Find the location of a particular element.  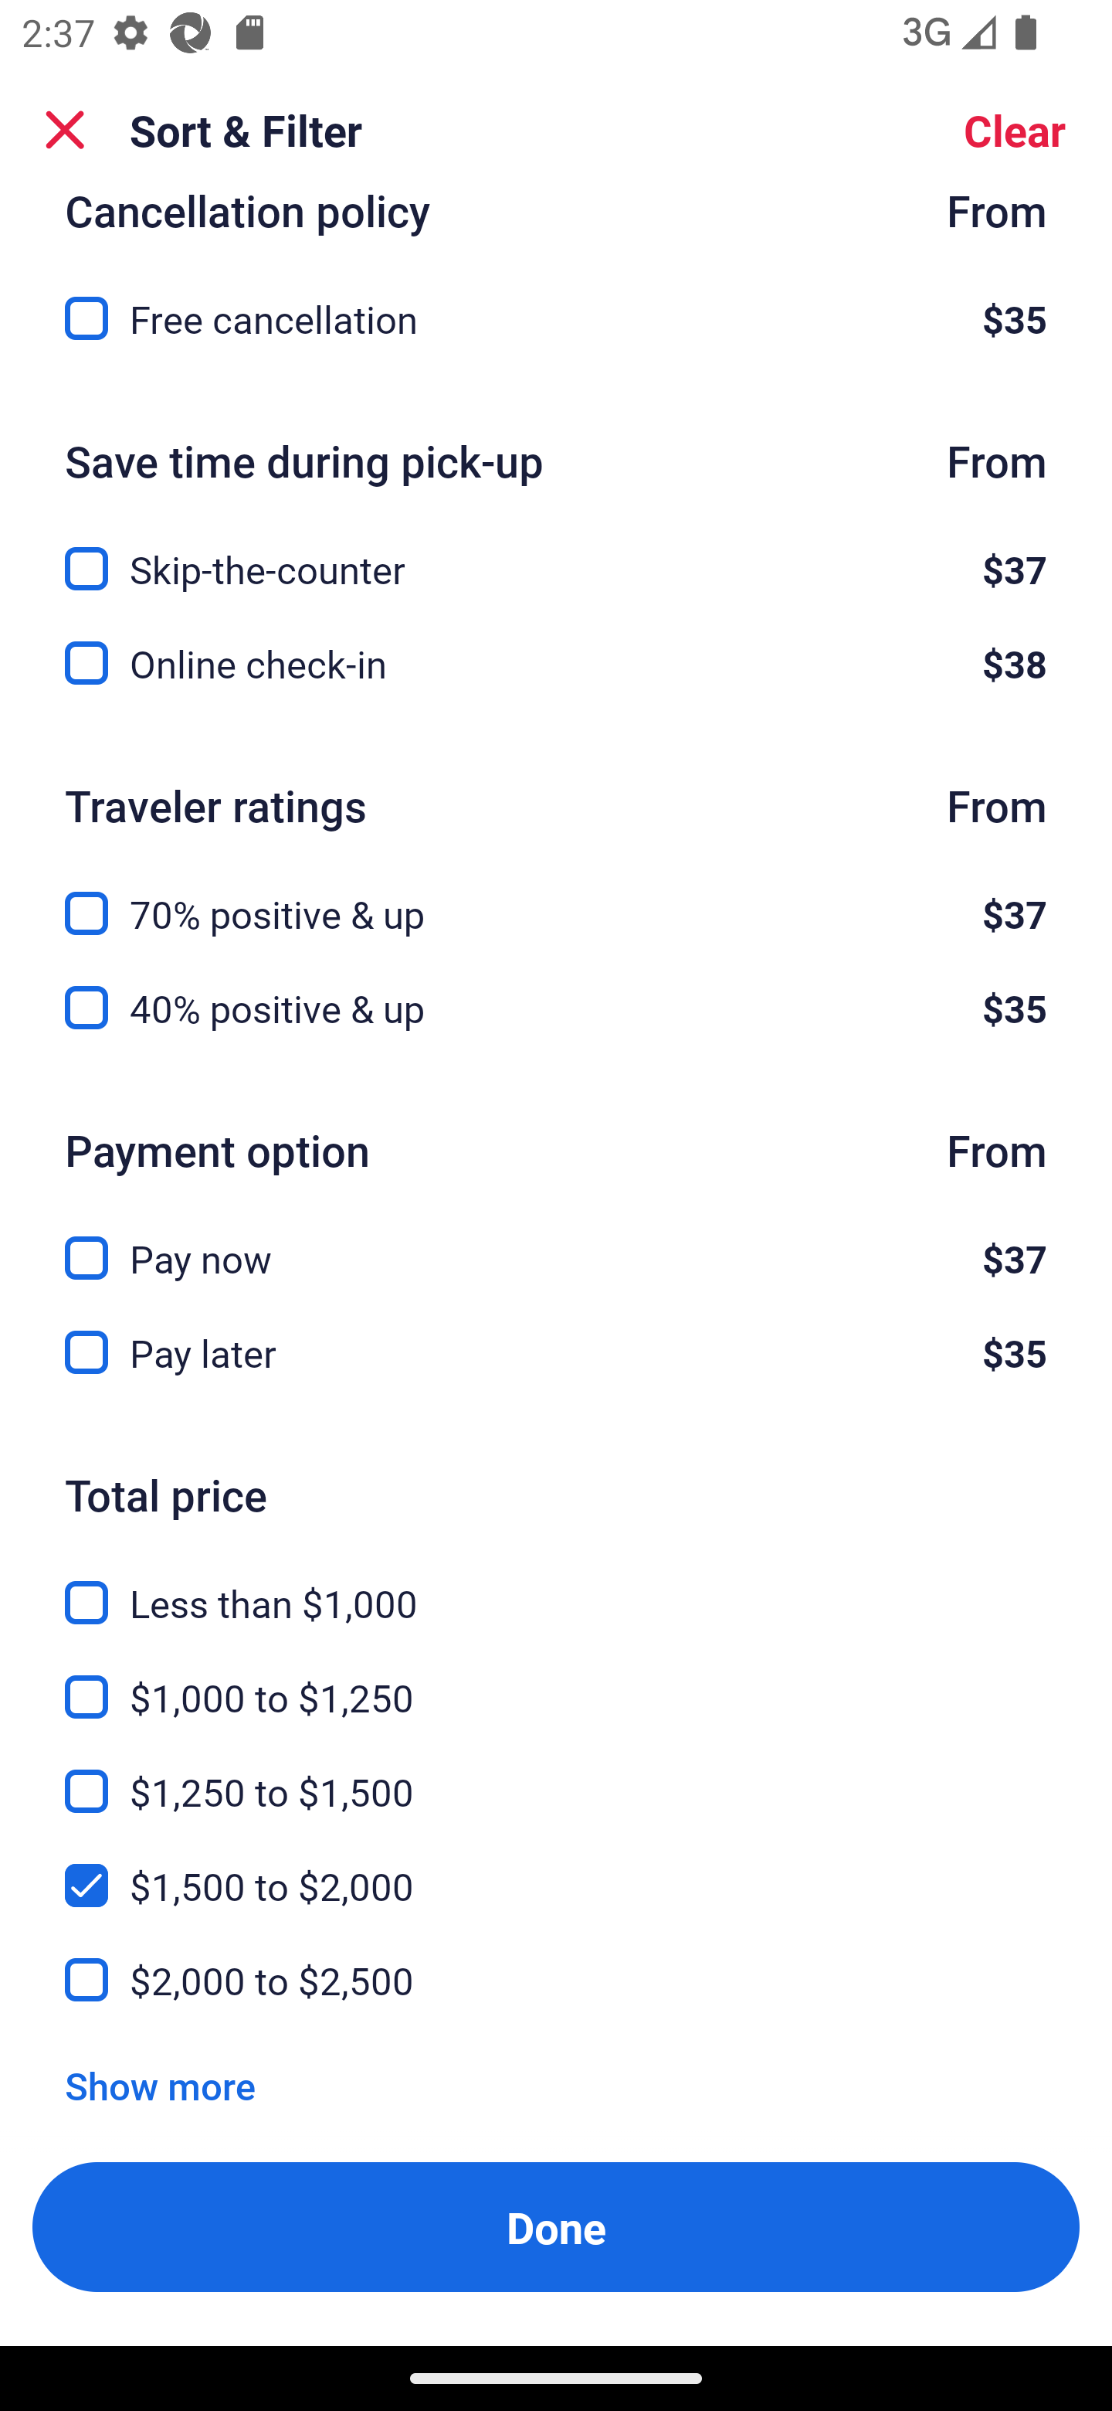

$1,500 to $2,000, $1,500 to $2,000 is located at coordinates (556, 1869).